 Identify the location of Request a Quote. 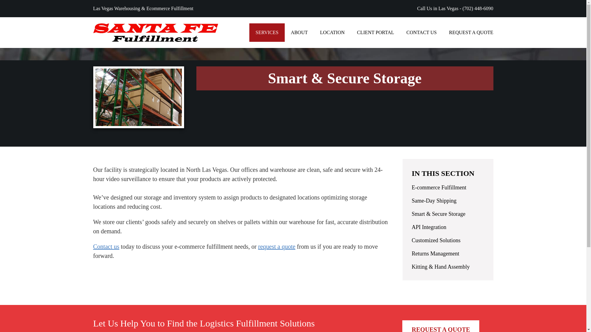
(471, 33).